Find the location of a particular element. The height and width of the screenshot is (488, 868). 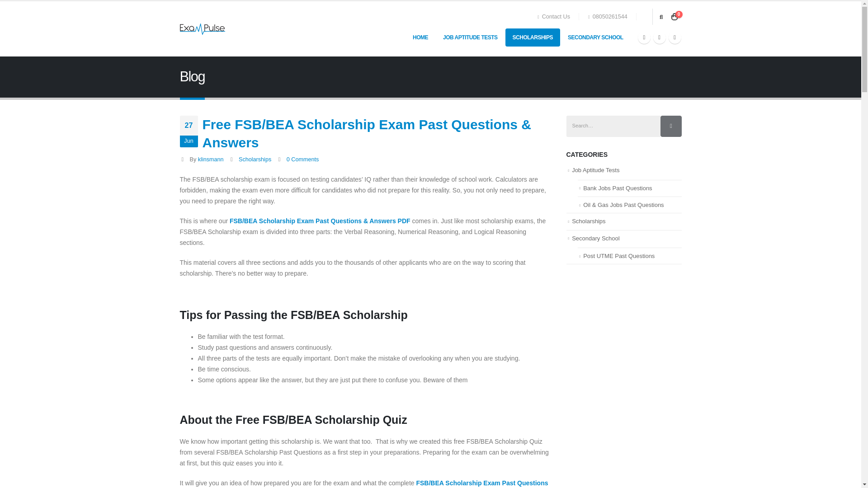

klinsmann is located at coordinates (211, 159).